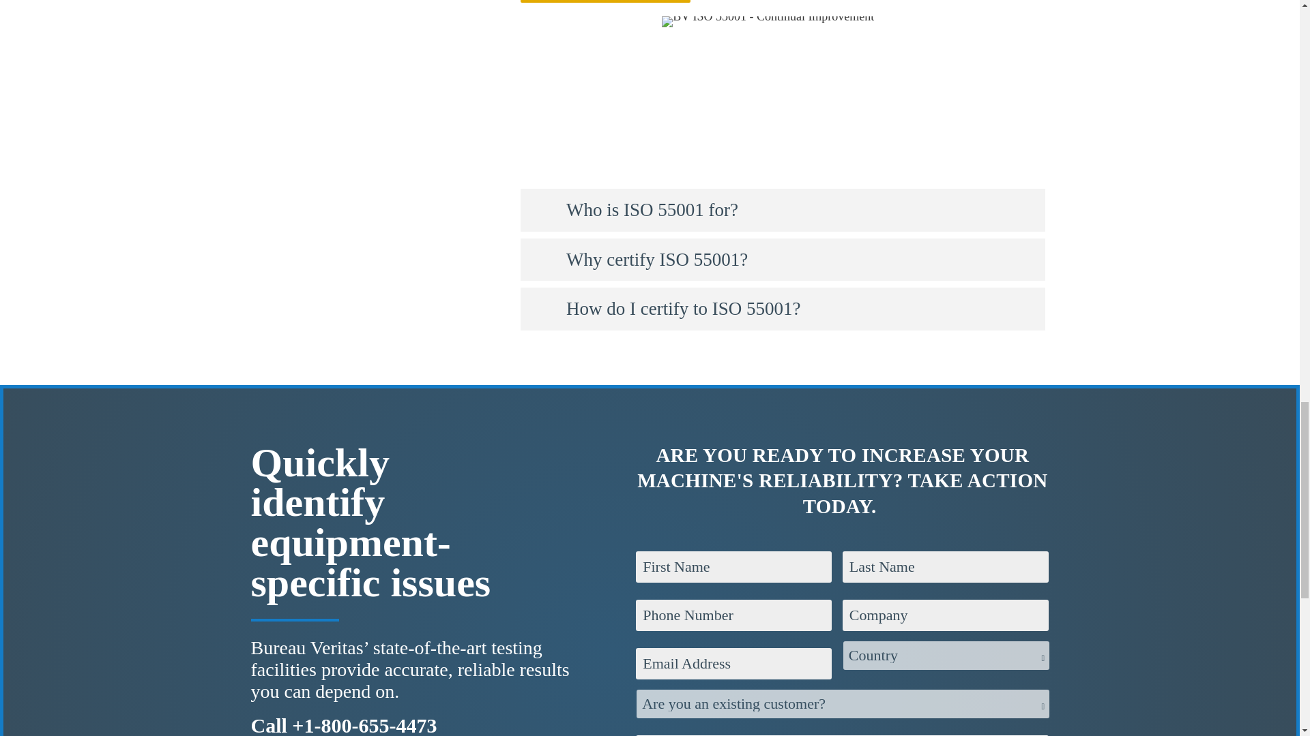 The width and height of the screenshot is (1310, 736). Describe the element at coordinates (767, 21) in the screenshot. I see `BV ISO 55001 - Continual Improvement` at that location.